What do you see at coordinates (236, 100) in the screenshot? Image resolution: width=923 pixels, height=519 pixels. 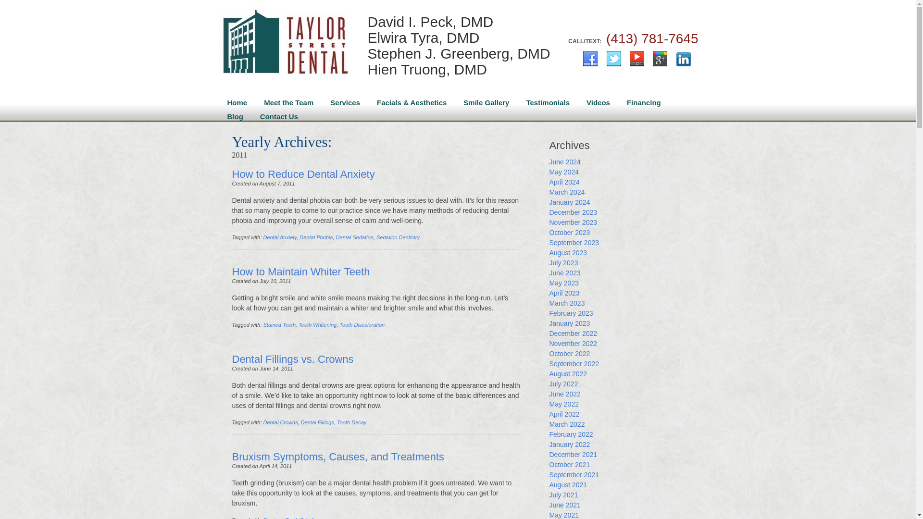 I see `Home` at bounding box center [236, 100].